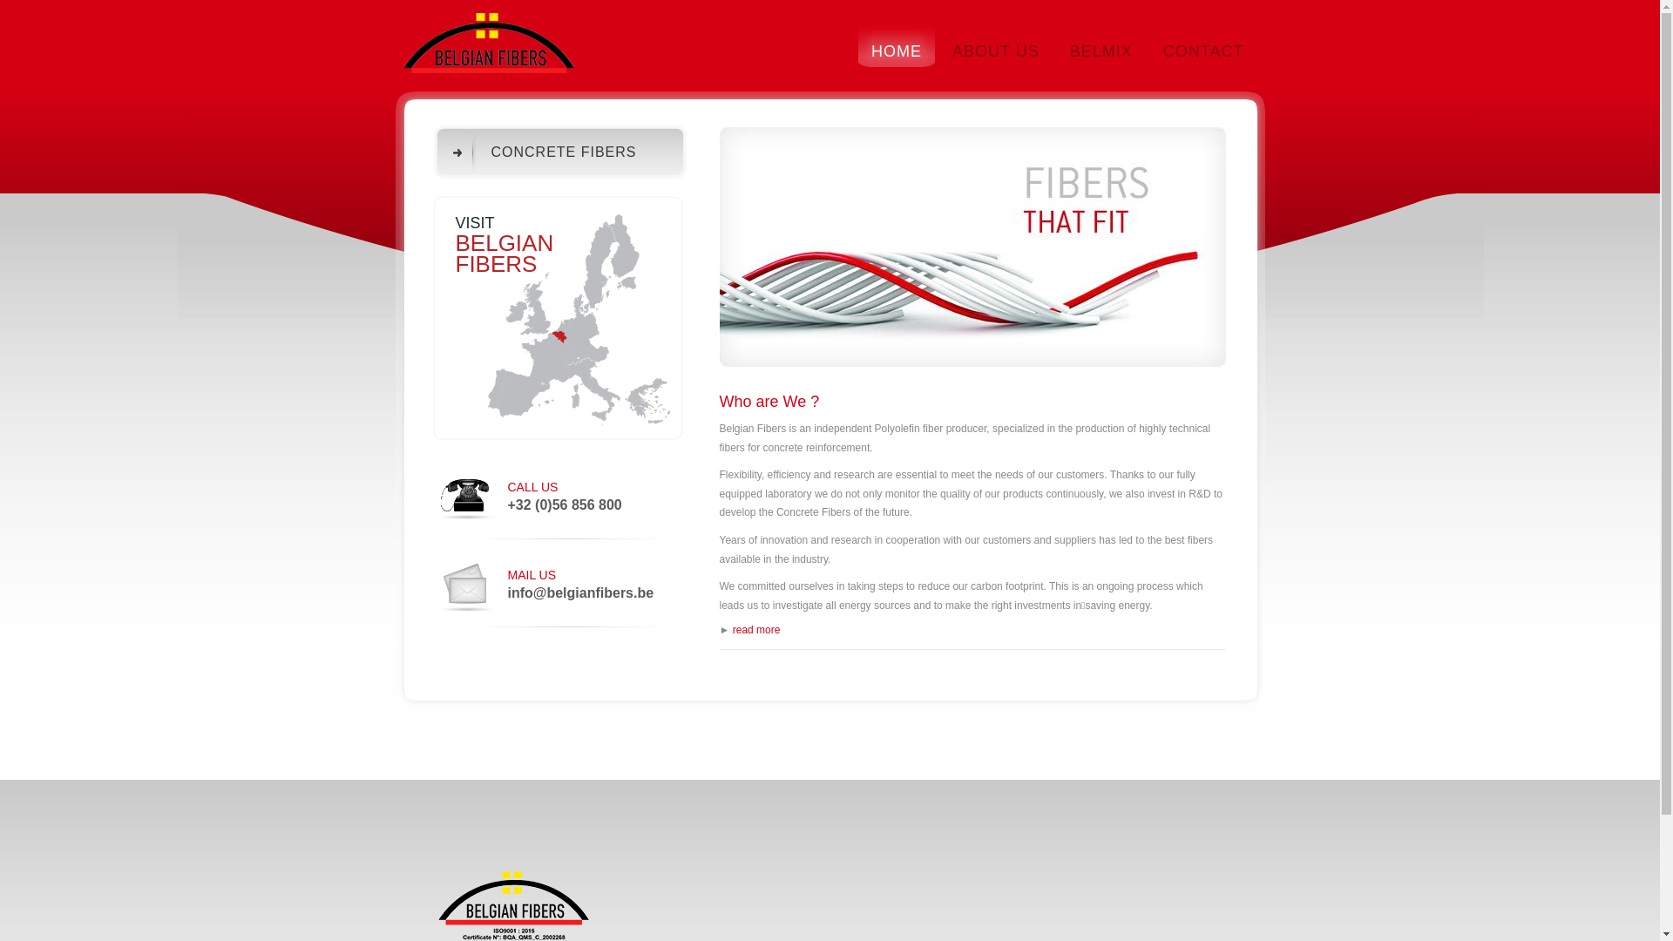 Image resolution: width=1673 pixels, height=941 pixels. What do you see at coordinates (897, 44) in the screenshot?
I see `HOME` at bounding box center [897, 44].